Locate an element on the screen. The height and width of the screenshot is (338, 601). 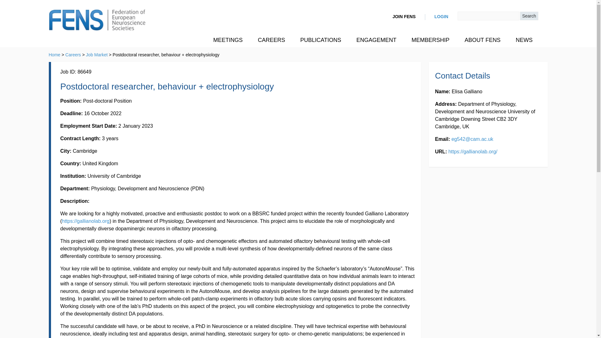
CAREERS is located at coordinates (272, 40).